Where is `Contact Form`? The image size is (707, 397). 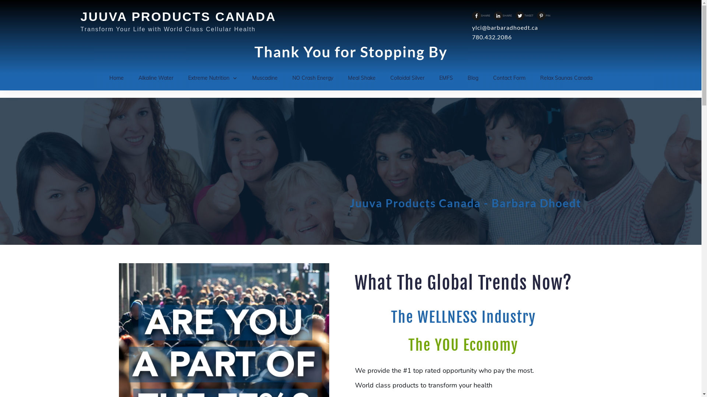
Contact Form is located at coordinates (509, 78).